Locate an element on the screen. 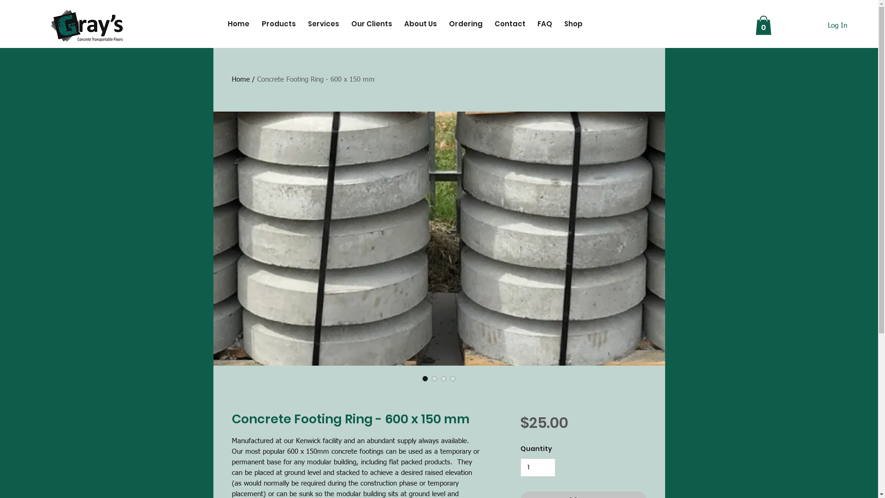 Image resolution: width=885 pixels, height=498 pixels. 0 is located at coordinates (763, 25).